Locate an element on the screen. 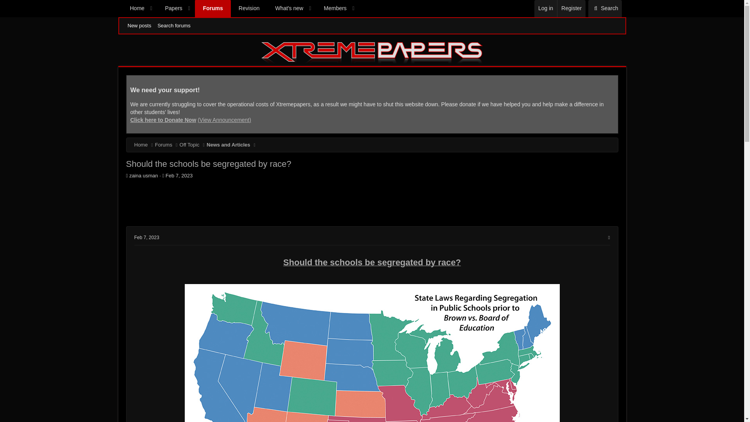 This screenshot has width=750, height=422. Forums is located at coordinates (240, 9).